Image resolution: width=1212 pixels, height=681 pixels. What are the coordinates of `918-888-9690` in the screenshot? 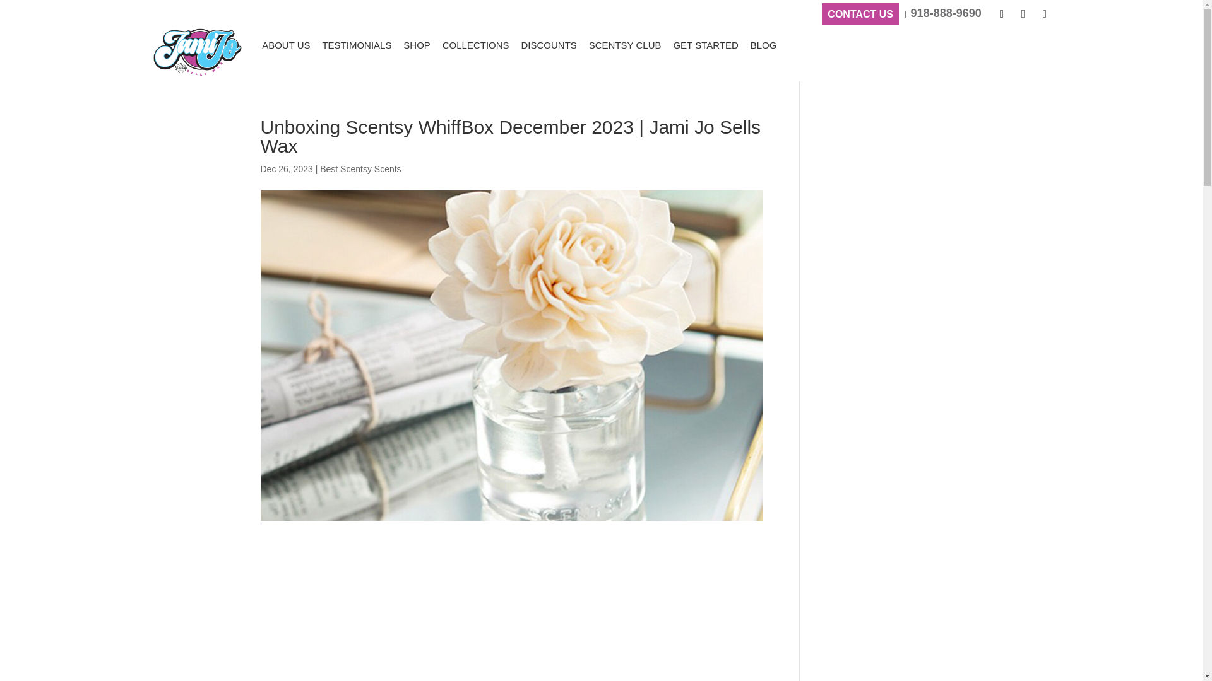 It's located at (943, 13).